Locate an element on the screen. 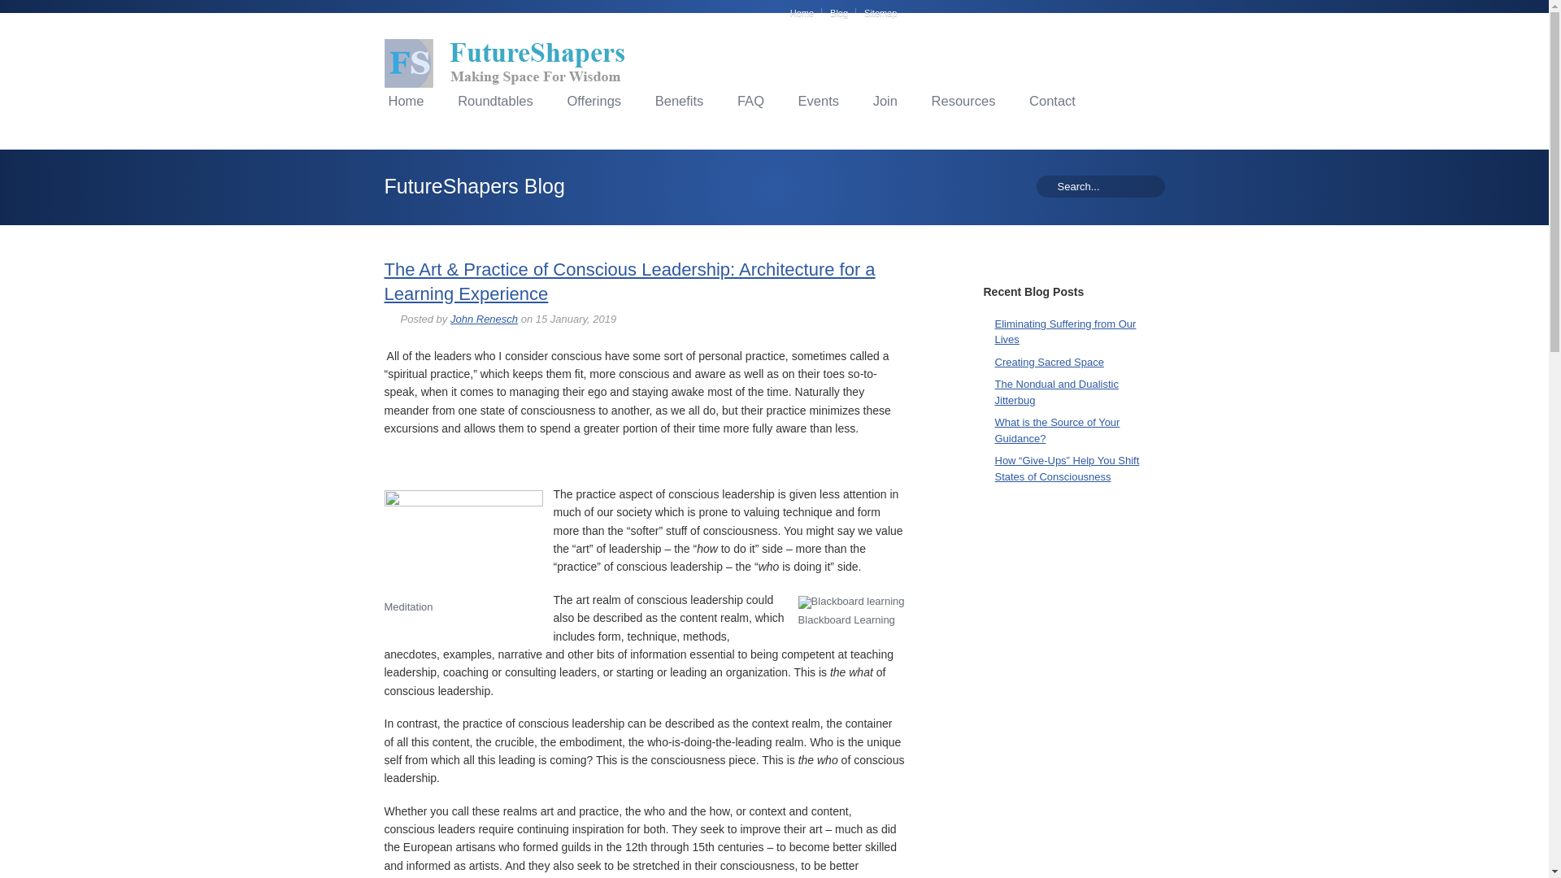 This screenshot has width=1561, height=878. Events is located at coordinates (818, 101).